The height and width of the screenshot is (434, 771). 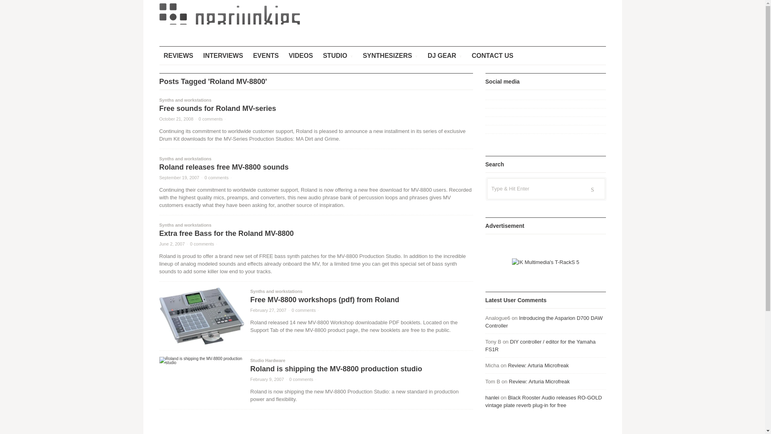 What do you see at coordinates (179, 178) in the screenshot?
I see `September 19, 2007` at bounding box center [179, 178].